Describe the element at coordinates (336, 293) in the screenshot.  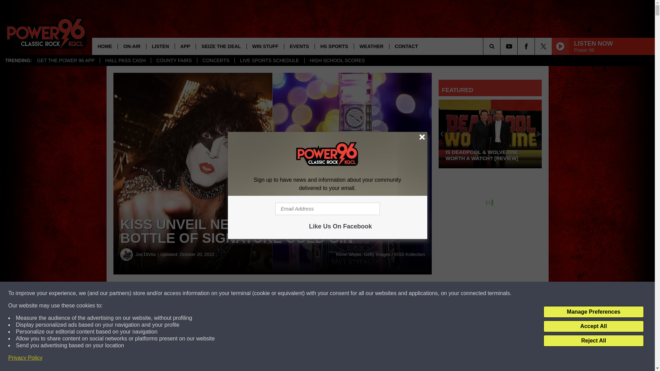
I see `Share on Twitter` at that location.